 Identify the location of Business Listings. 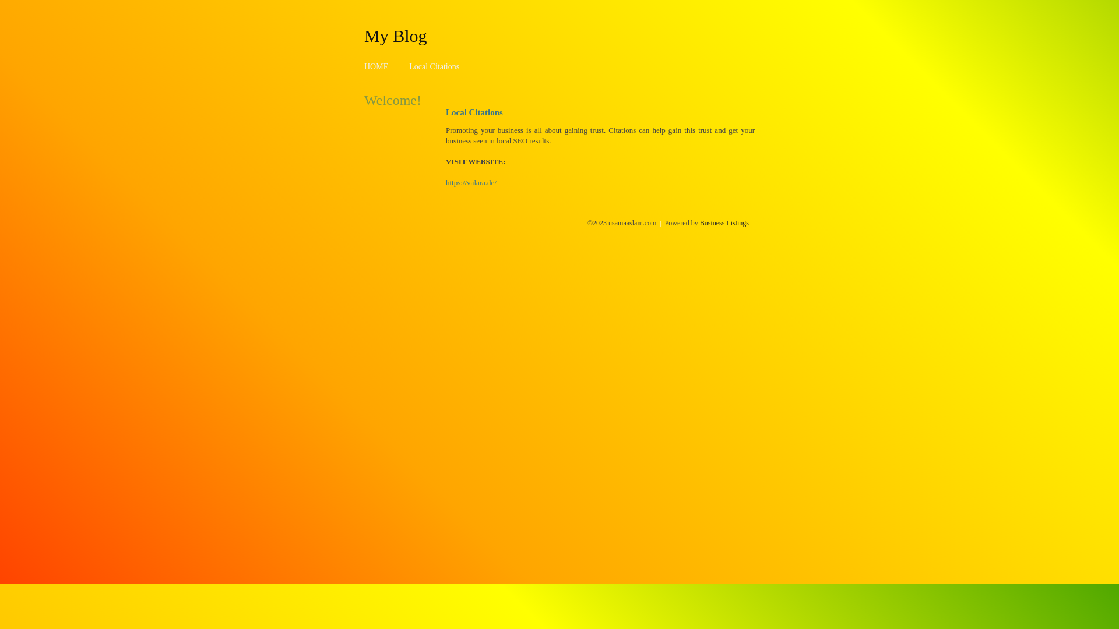
(724, 223).